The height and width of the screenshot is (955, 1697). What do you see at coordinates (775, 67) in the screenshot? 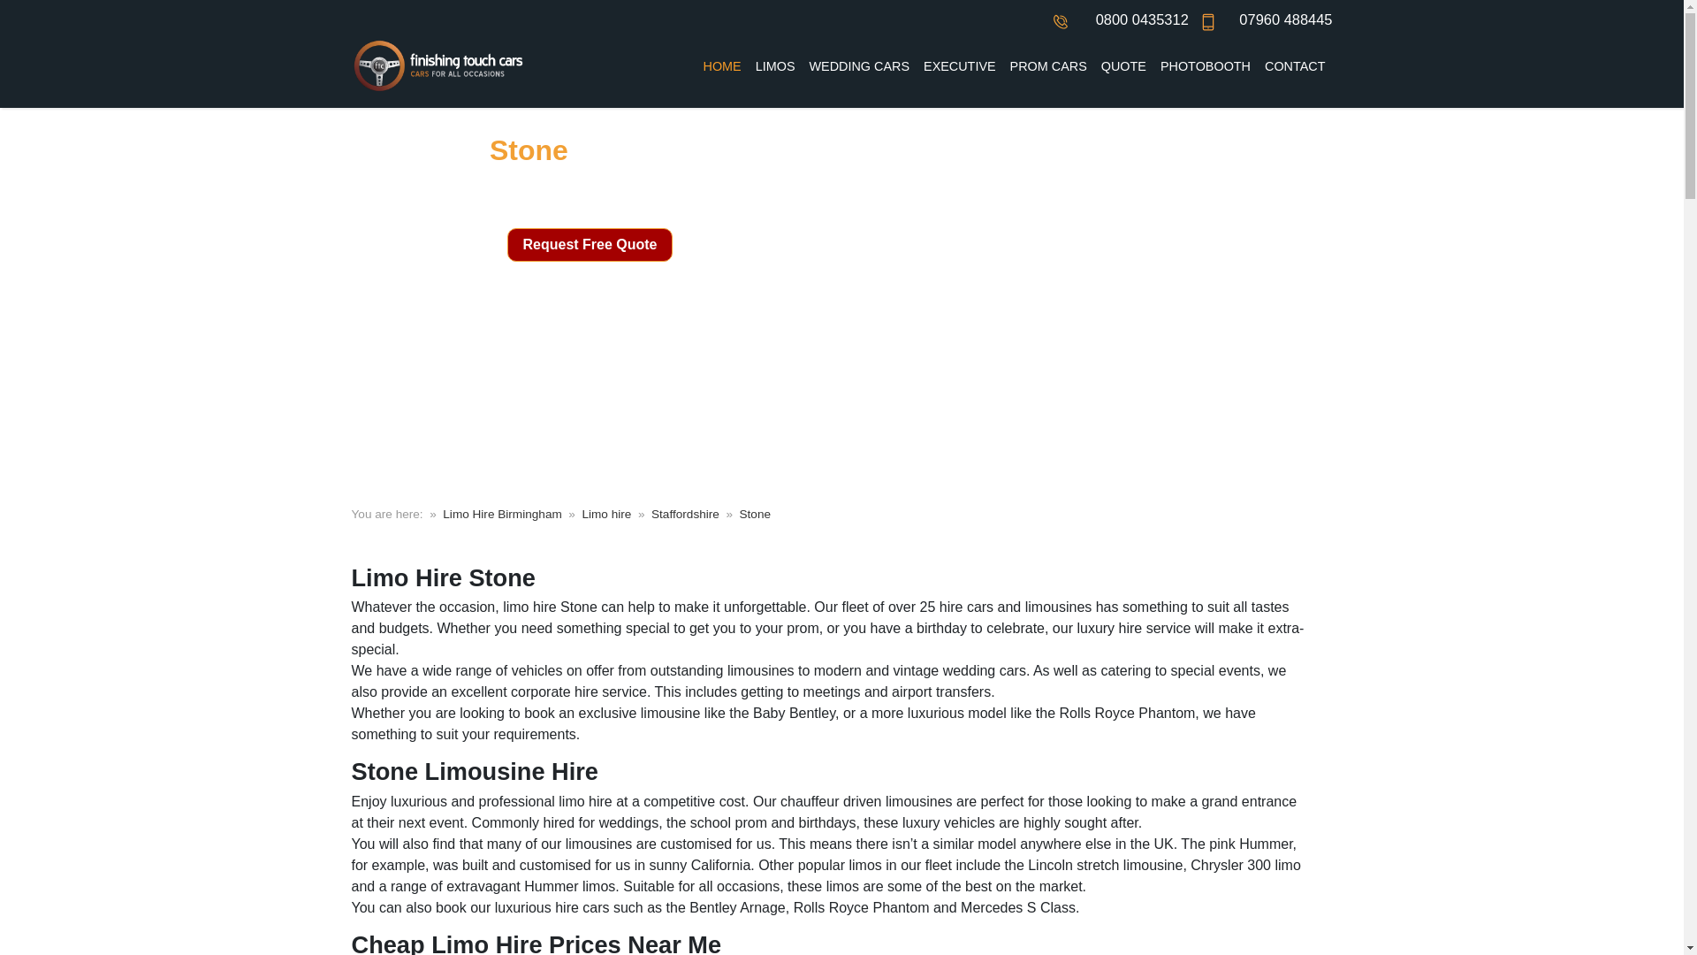
I see `LIMOS` at bounding box center [775, 67].